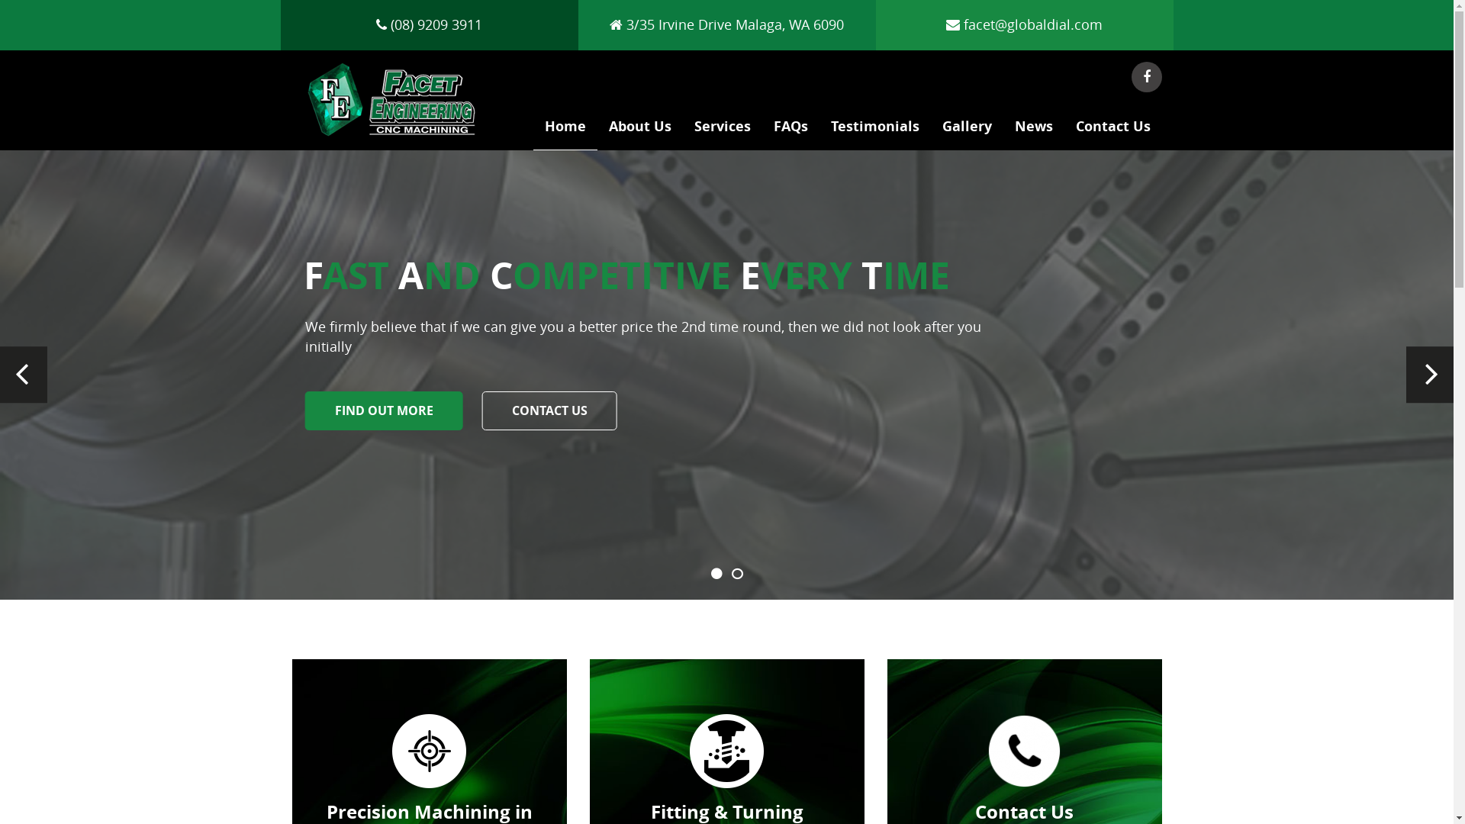 This screenshot has width=1465, height=824. Describe the element at coordinates (392, 104) in the screenshot. I see `Facet Engineering` at that location.